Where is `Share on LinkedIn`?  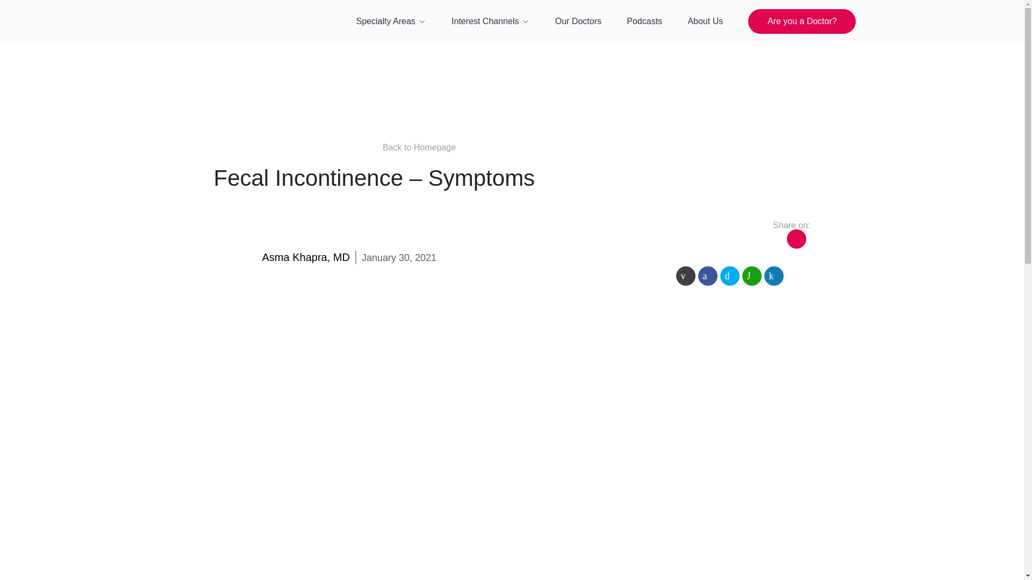
Share on LinkedIn is located at coordinates (774, 276).